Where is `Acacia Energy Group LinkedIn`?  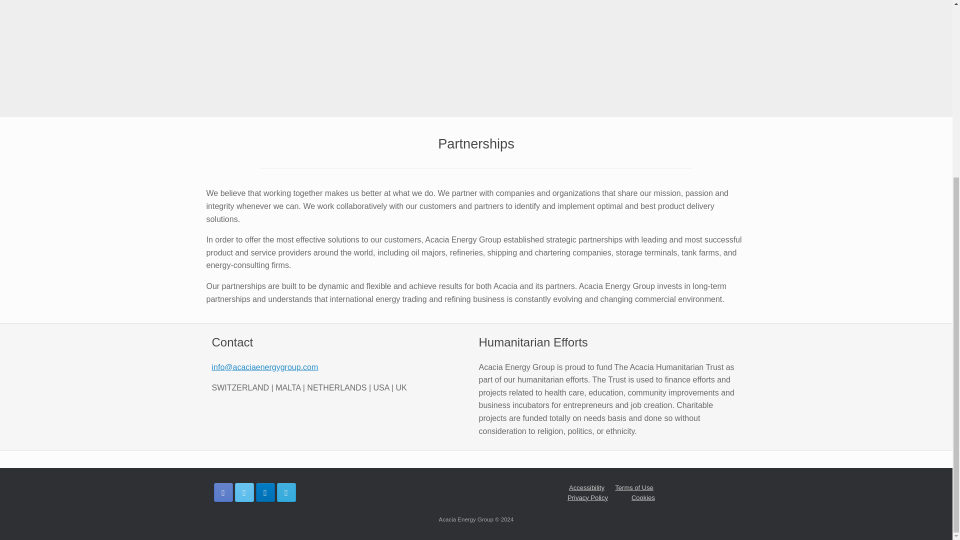 Acacia Energy Group LinkedIn is located at coordinates (265, 492).